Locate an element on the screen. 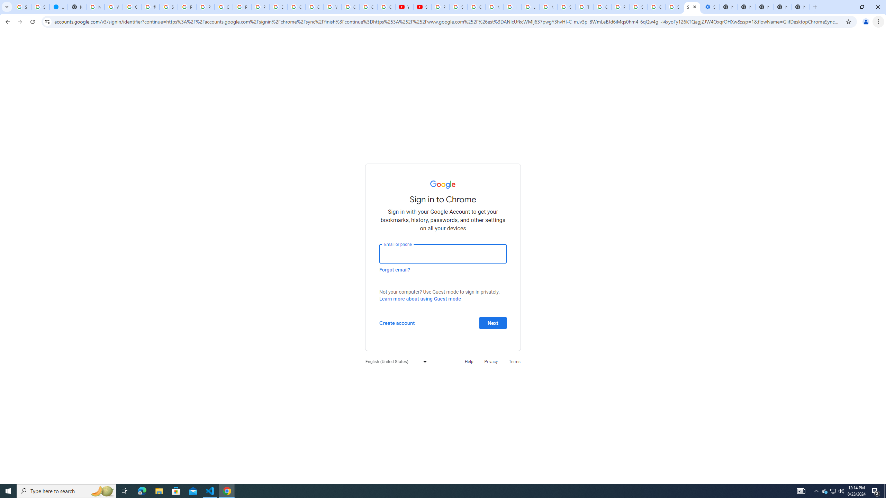 Image resolution: width=886 pixels, height=498 pixels. USA TODAY is located at coordinates (58, 7).